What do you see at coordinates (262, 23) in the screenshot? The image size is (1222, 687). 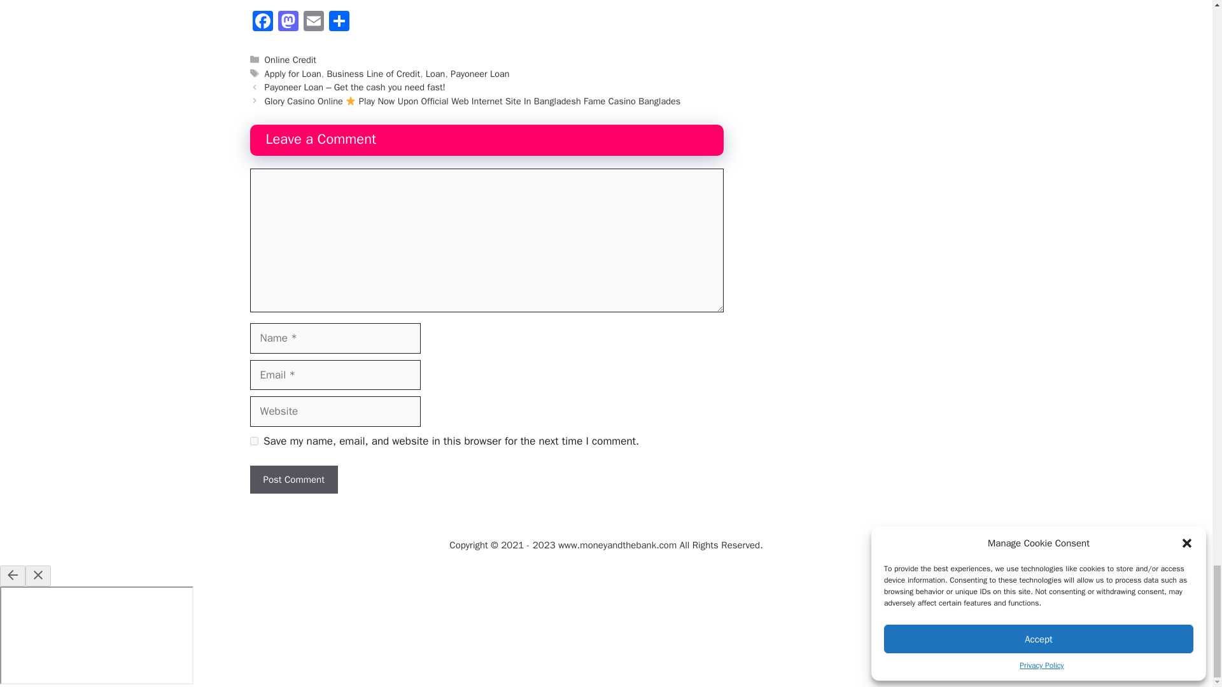 I see `Facebook` at bounding box center [262, 23].